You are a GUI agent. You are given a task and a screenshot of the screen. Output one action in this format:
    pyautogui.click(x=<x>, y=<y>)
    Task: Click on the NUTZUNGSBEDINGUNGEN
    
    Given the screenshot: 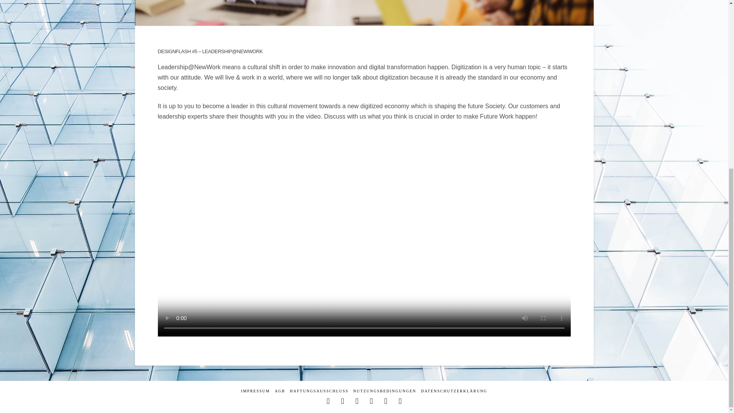 What is the action you would take?
    pyautogui.click(x=385, y=391)
    